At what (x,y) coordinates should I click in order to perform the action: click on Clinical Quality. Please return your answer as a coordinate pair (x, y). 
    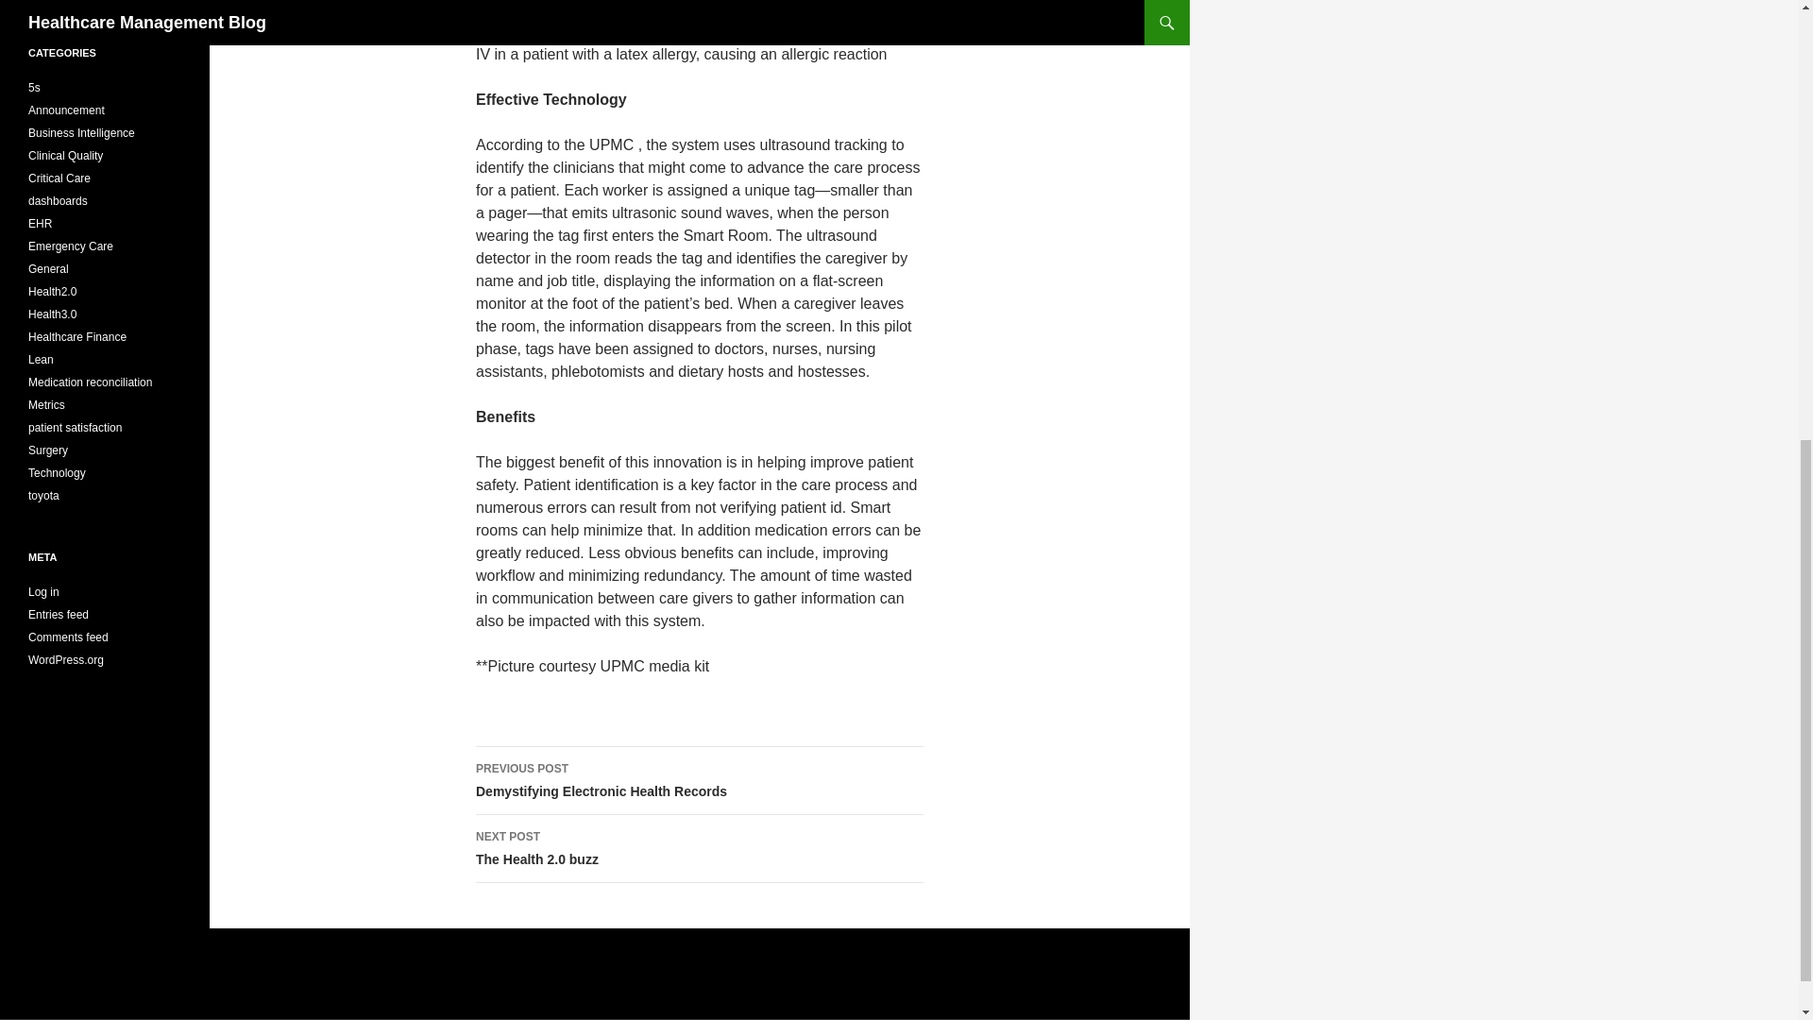
    Looking at the image, I should click on (699, 780).